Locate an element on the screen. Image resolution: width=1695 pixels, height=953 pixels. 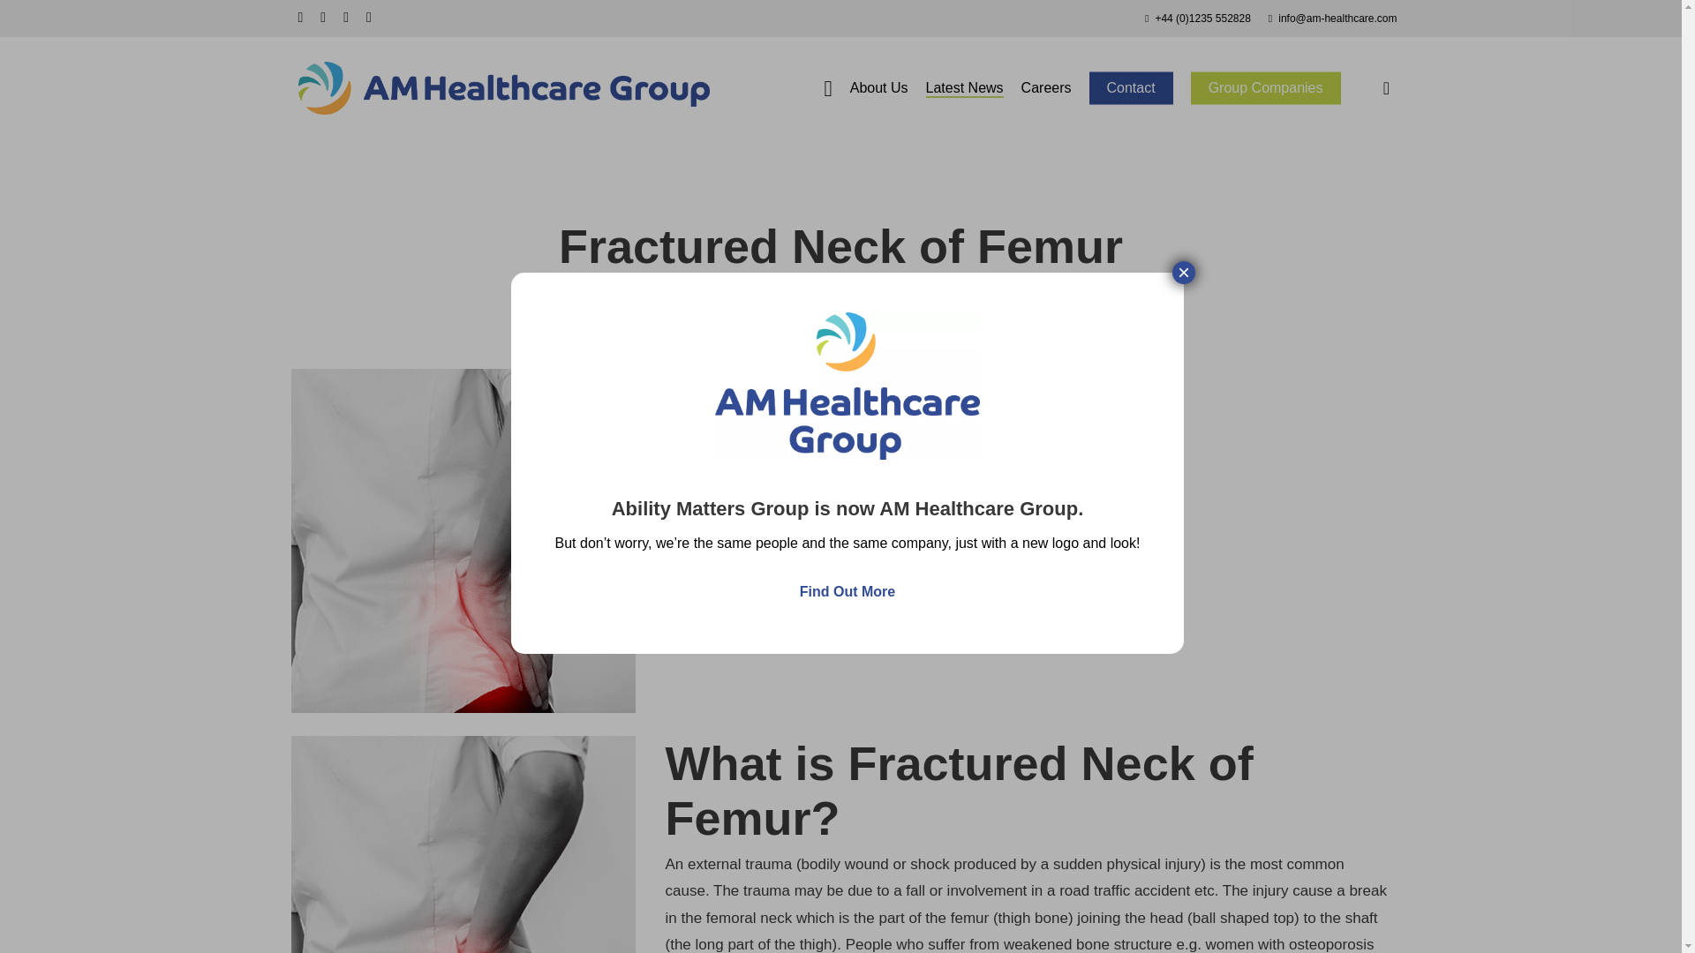
About Us is located at coordinates (879, 88).